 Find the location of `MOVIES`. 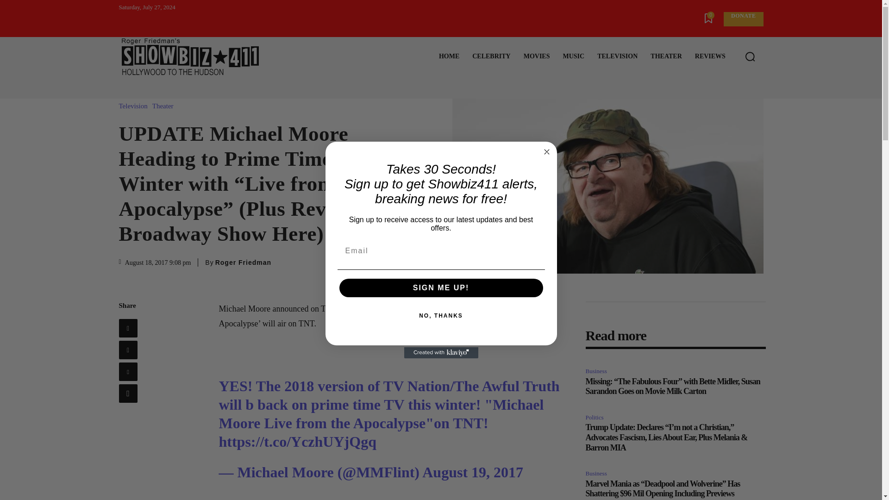

MOVIES is located at coordinates (537, 56).